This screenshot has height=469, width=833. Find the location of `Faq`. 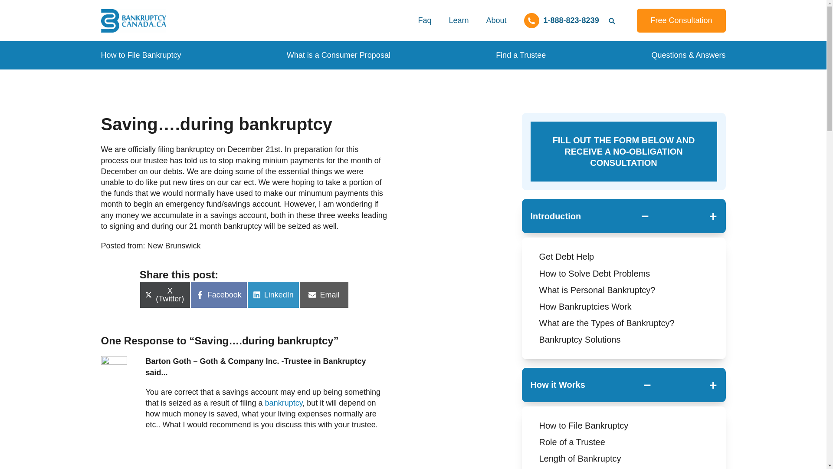

Faq is located at coordinates (424, 20).